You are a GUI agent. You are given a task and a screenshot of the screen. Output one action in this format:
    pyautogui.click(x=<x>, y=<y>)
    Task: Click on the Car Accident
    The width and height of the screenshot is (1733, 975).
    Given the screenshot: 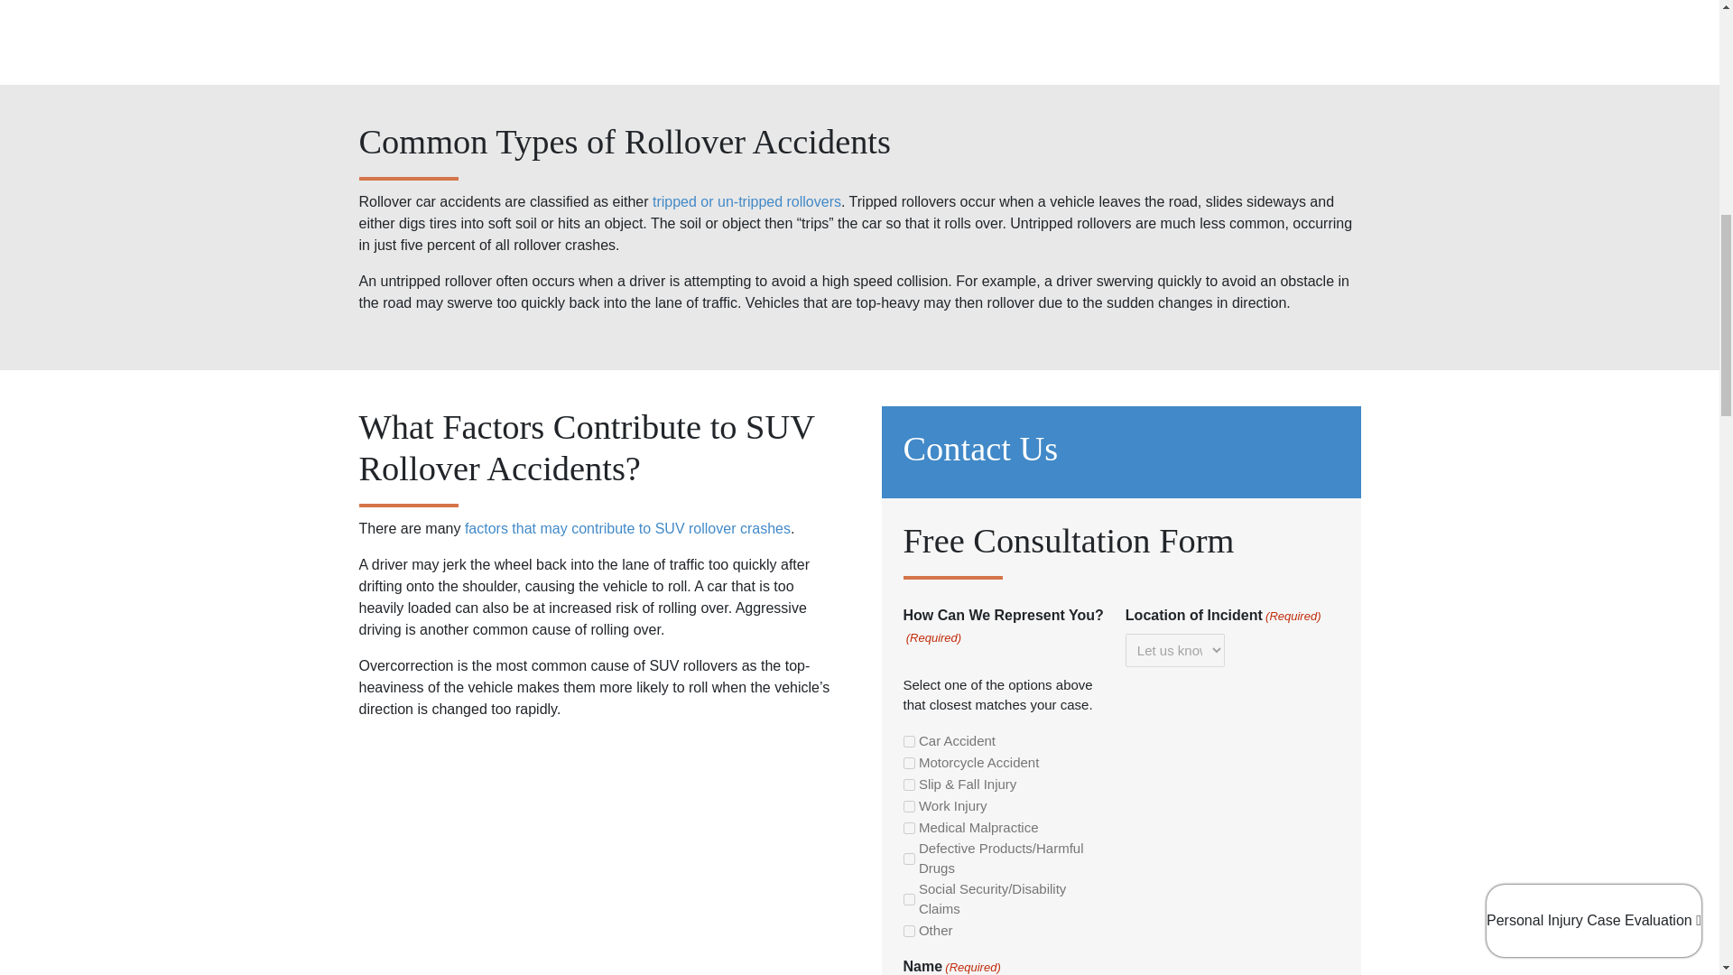 What is the action you would take?
    pyautogui.click(x=908, y=742)
    